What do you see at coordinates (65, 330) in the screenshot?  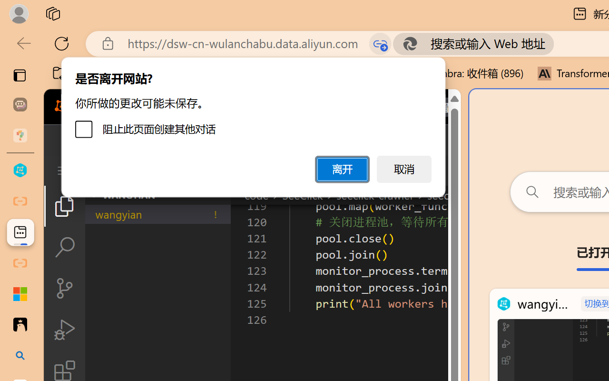 I see `Run and Debug (Ctrl+Shift+D)` at bounding box center [65, 330].